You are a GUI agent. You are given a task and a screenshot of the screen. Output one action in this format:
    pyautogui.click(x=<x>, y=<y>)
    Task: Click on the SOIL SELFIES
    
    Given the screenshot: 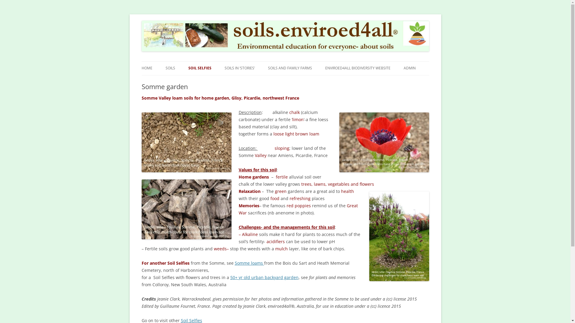 What is the action you would take?
    pyautogui.click(x=199, y=68)
    